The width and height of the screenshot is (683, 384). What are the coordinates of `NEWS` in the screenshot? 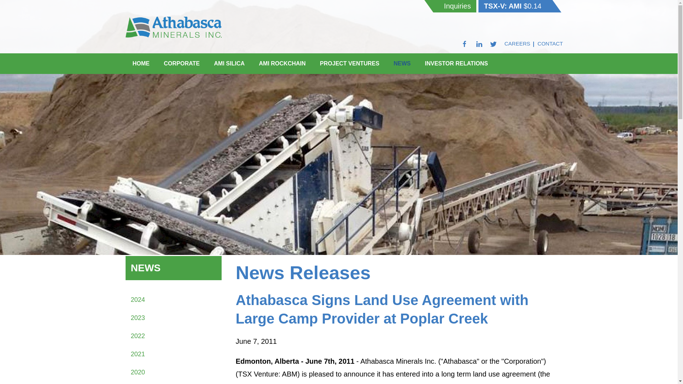 It's located at (402, 63).